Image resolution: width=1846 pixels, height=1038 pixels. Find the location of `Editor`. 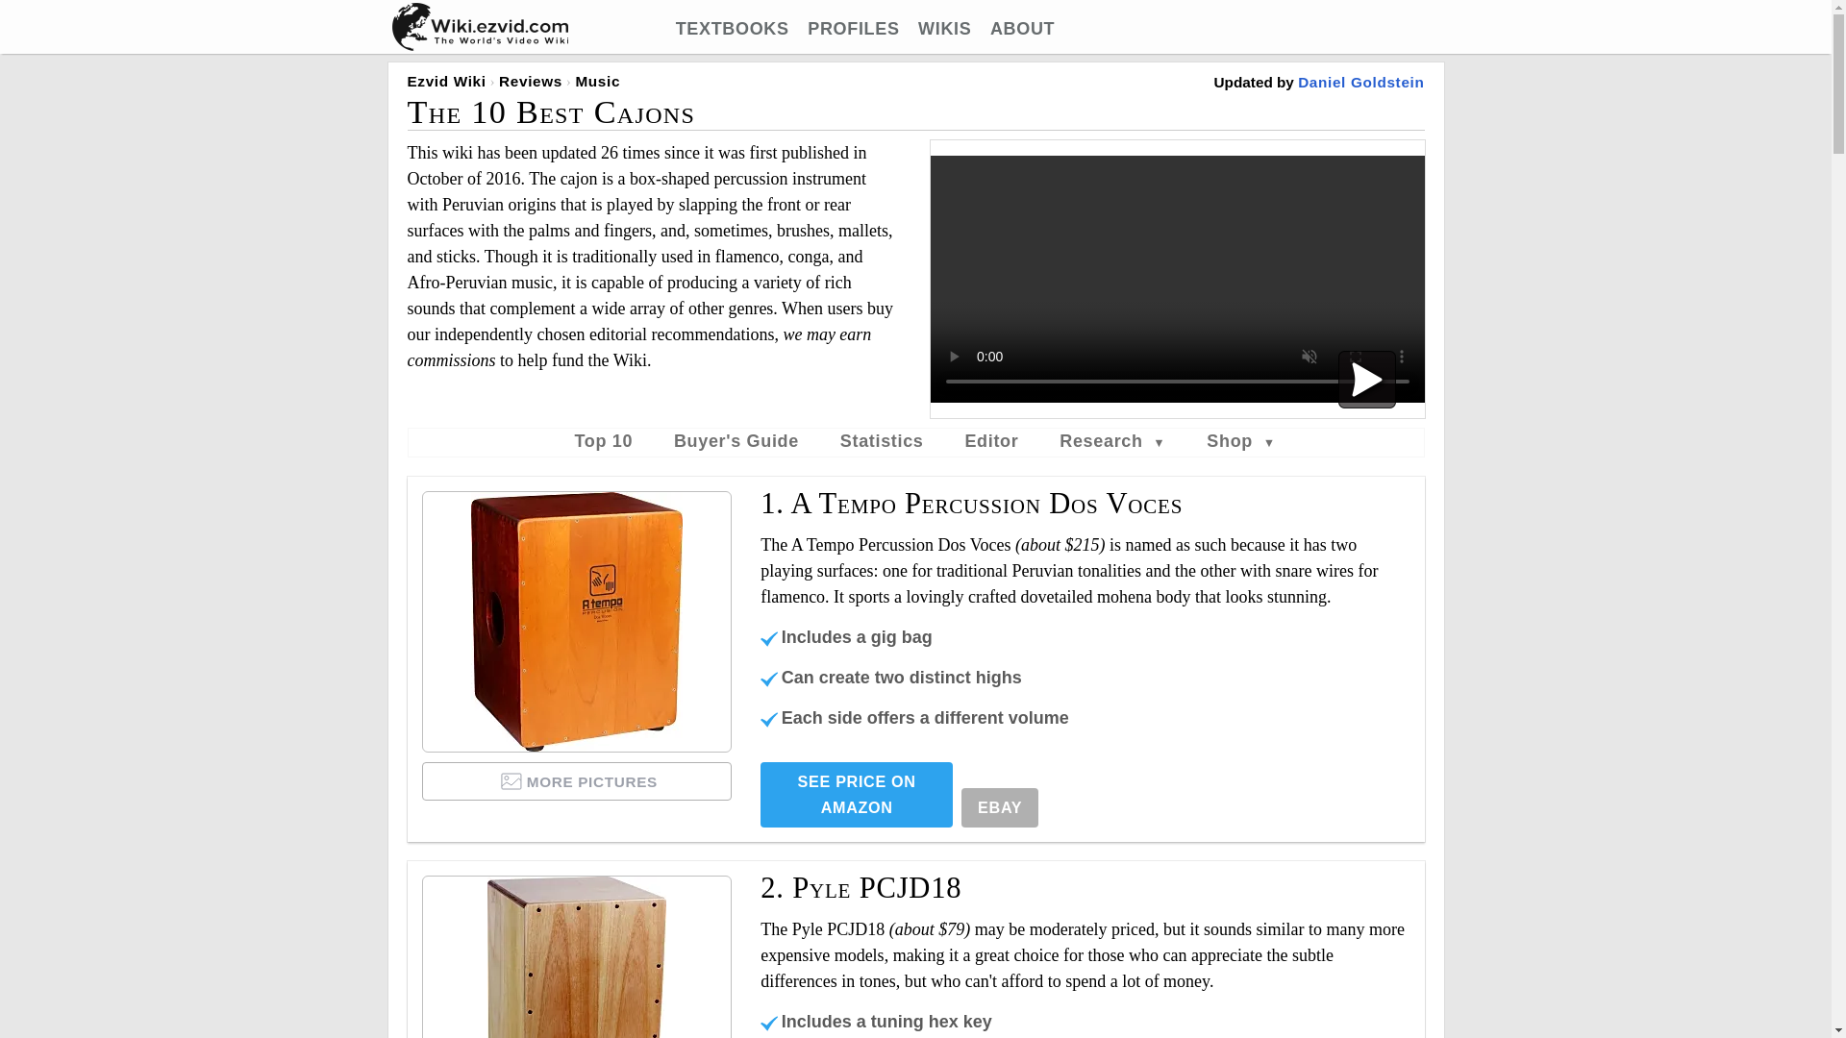

Editor is located at coordinates (990, 440).